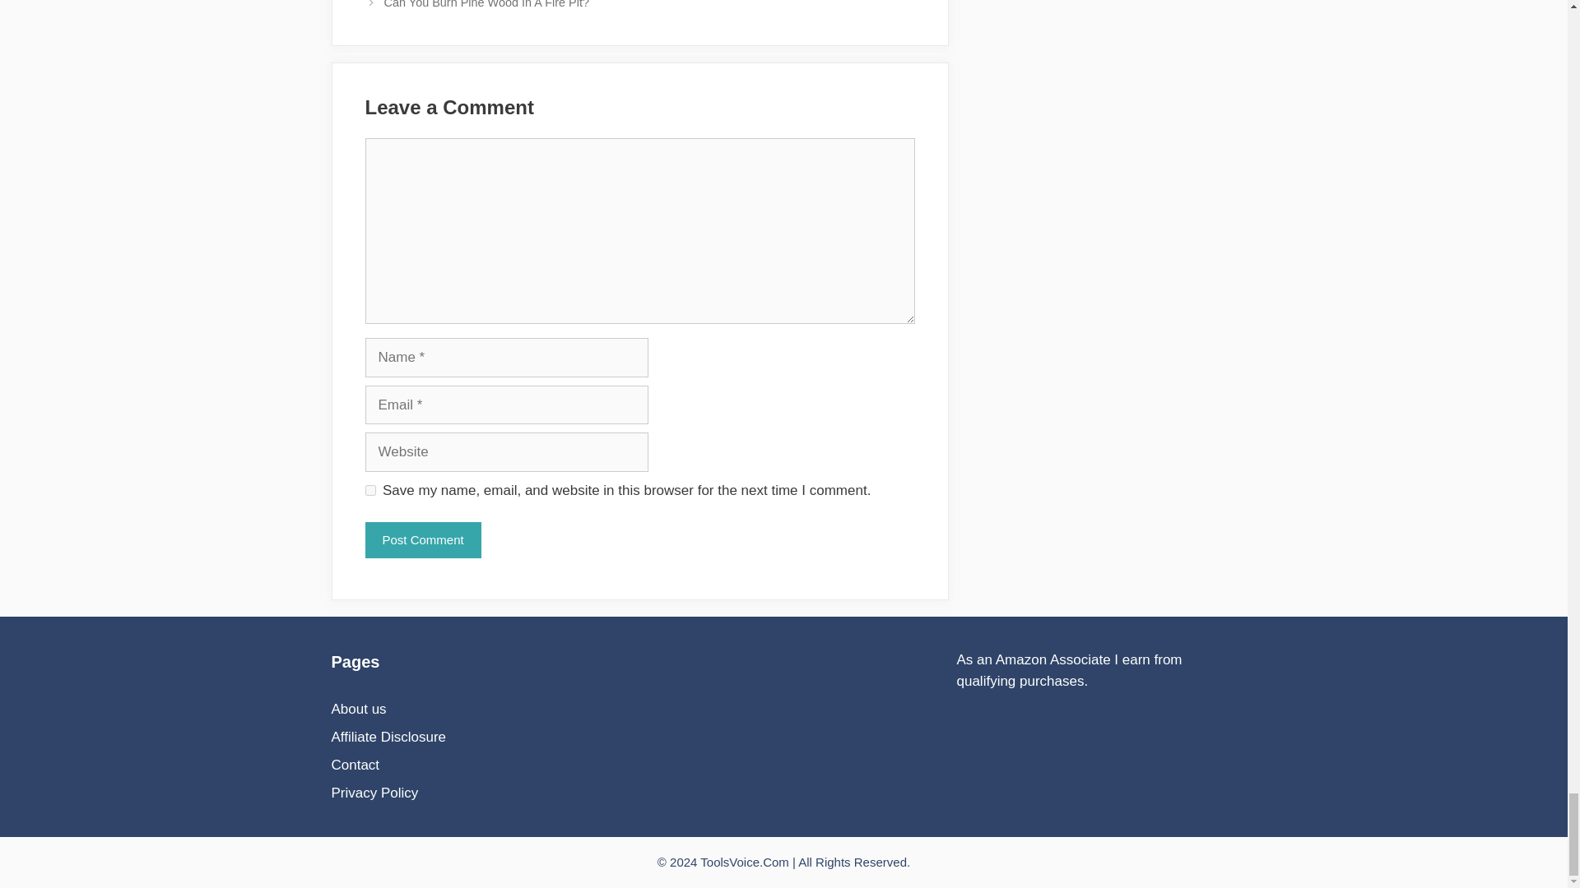 The width and height of the screenshot is (1580, 888). What do you see at coordinates (354, 765) in the screenshot?
I see `Contact` at bounding box center [354, 765].